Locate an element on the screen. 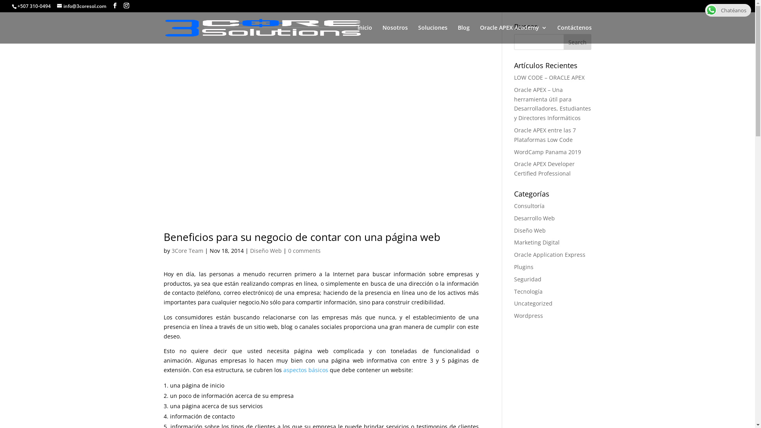 The height and width of the screenshot is (428, 761). Uncategorized is located at coordinates (533, 304).